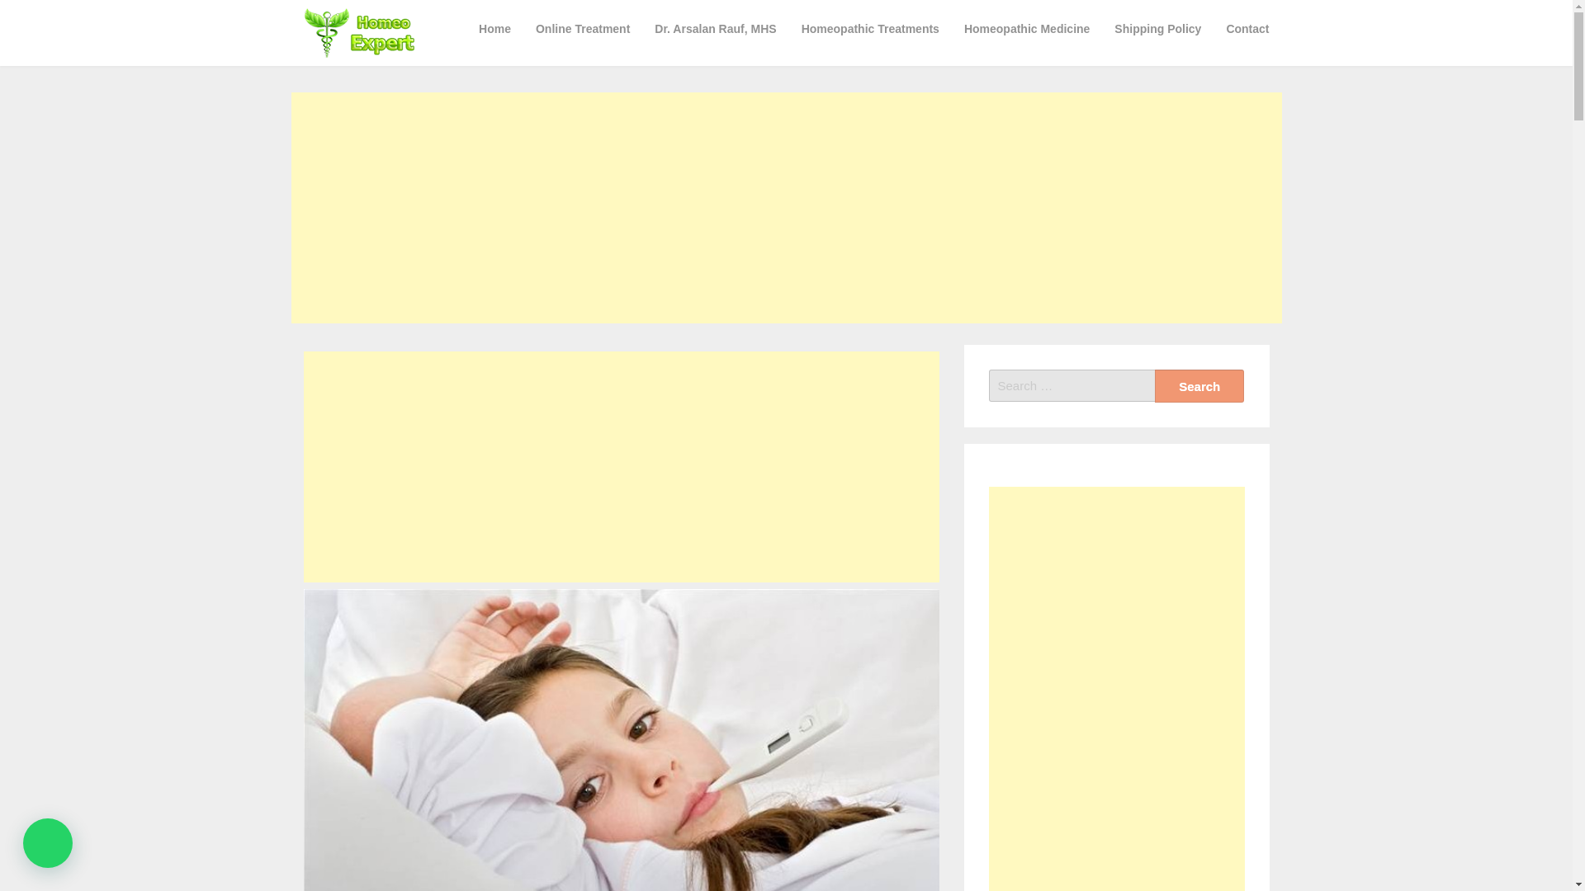 Image resolution: width=1585 pixels, height=891 pixels. Describe the element at coordinates (622, 467) in the screenshot. I see `Advertisement` at that location.